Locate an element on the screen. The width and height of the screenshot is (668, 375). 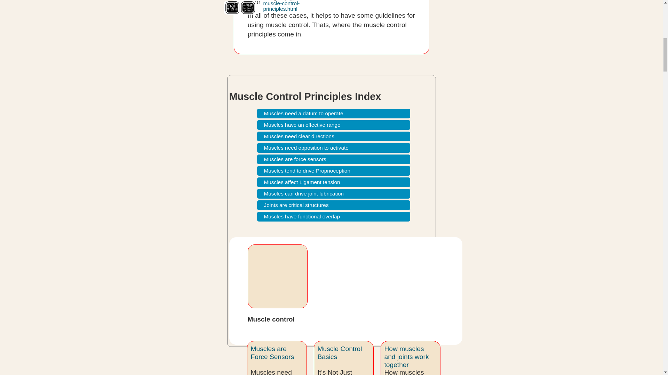
Muscles need clear directions is located at coordinates (333, 136).